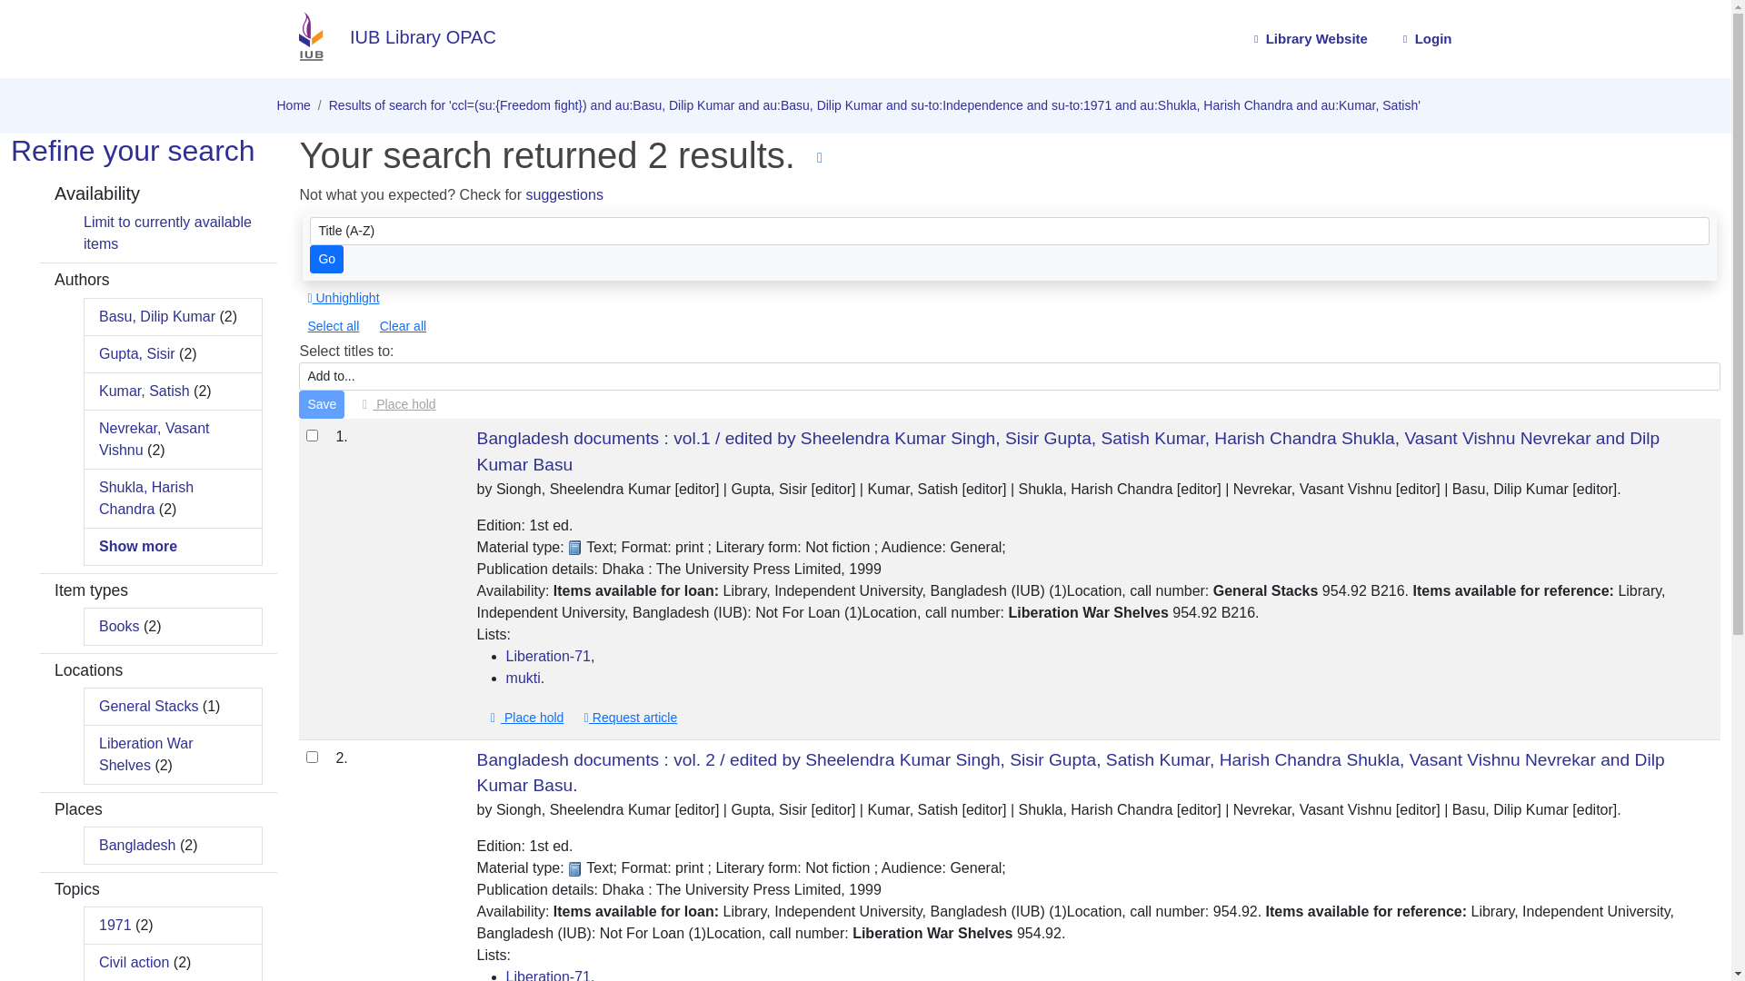 The image size is (1745, 981). I want to click on Shukla, Harish Chandra, so click(146, 498).